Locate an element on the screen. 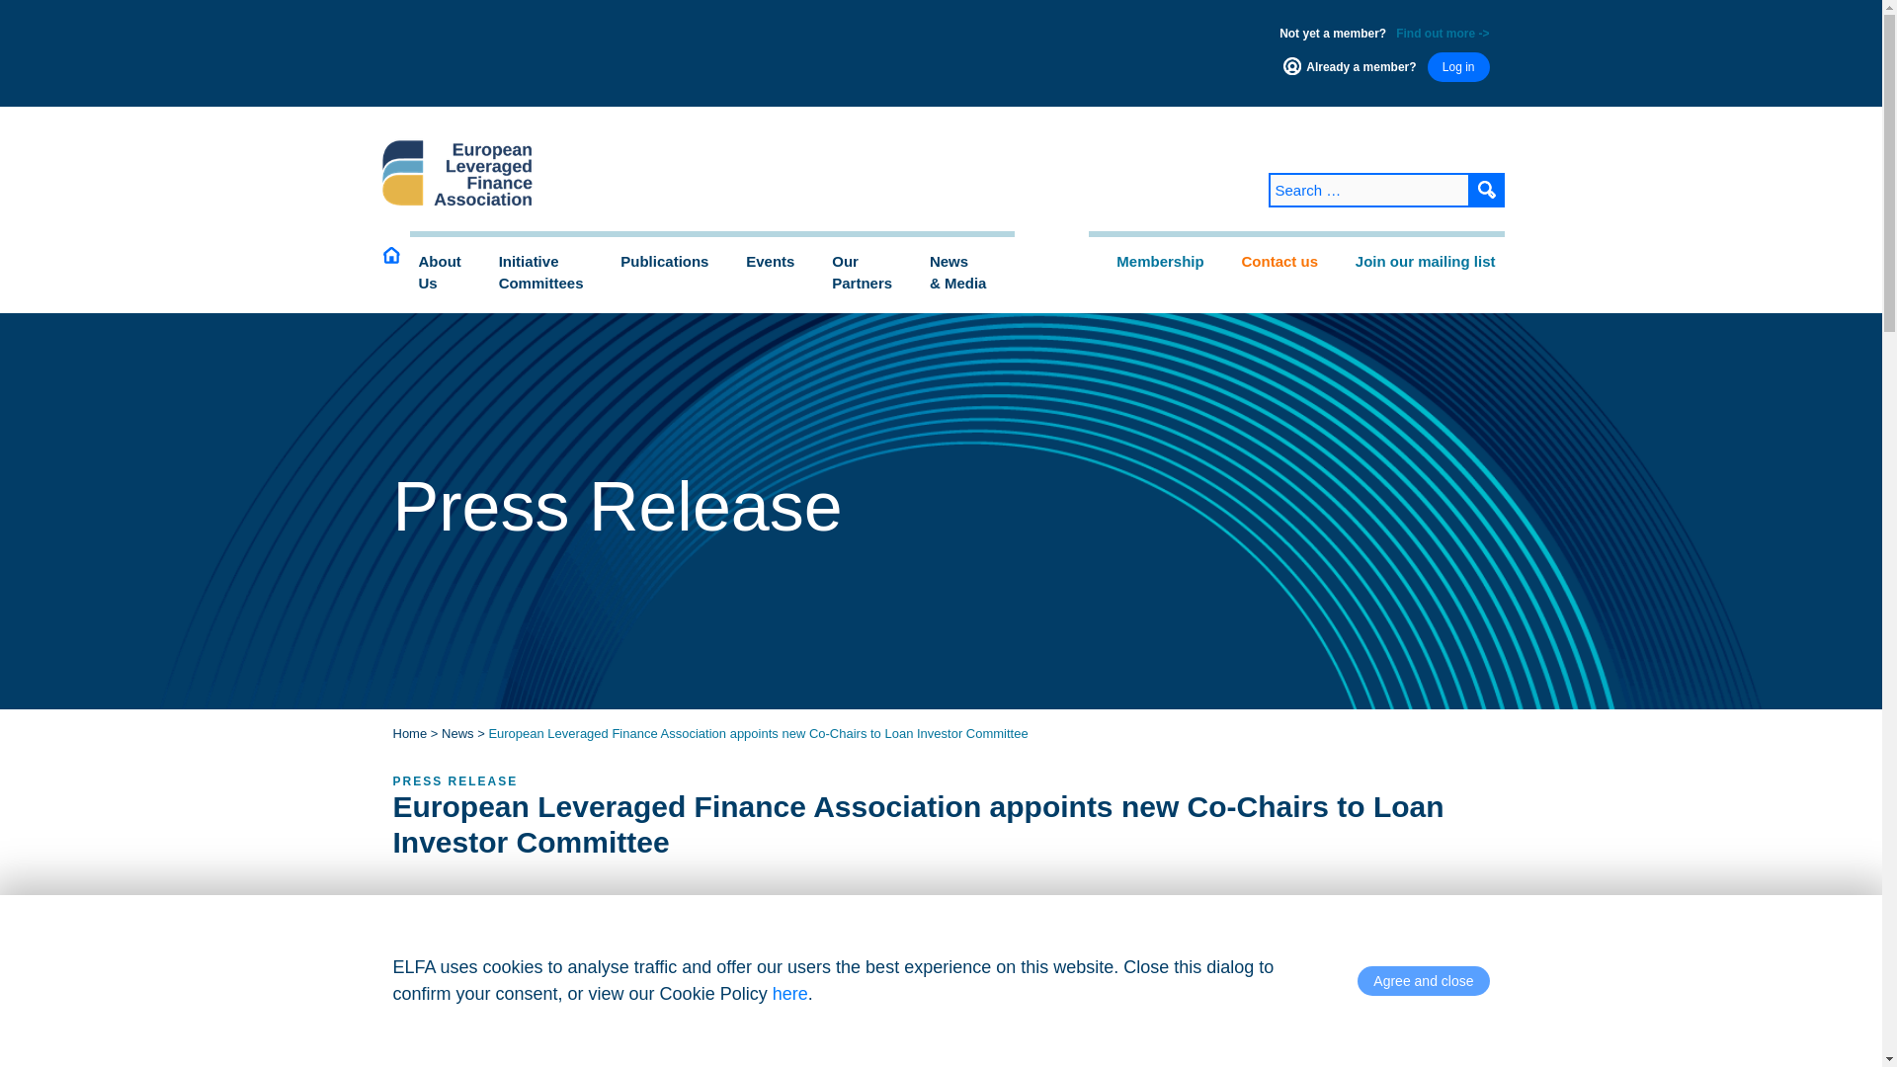 Image resolution: width=1897 pixels, height=1067 pixels. Search is located at coordinates (449, 273).